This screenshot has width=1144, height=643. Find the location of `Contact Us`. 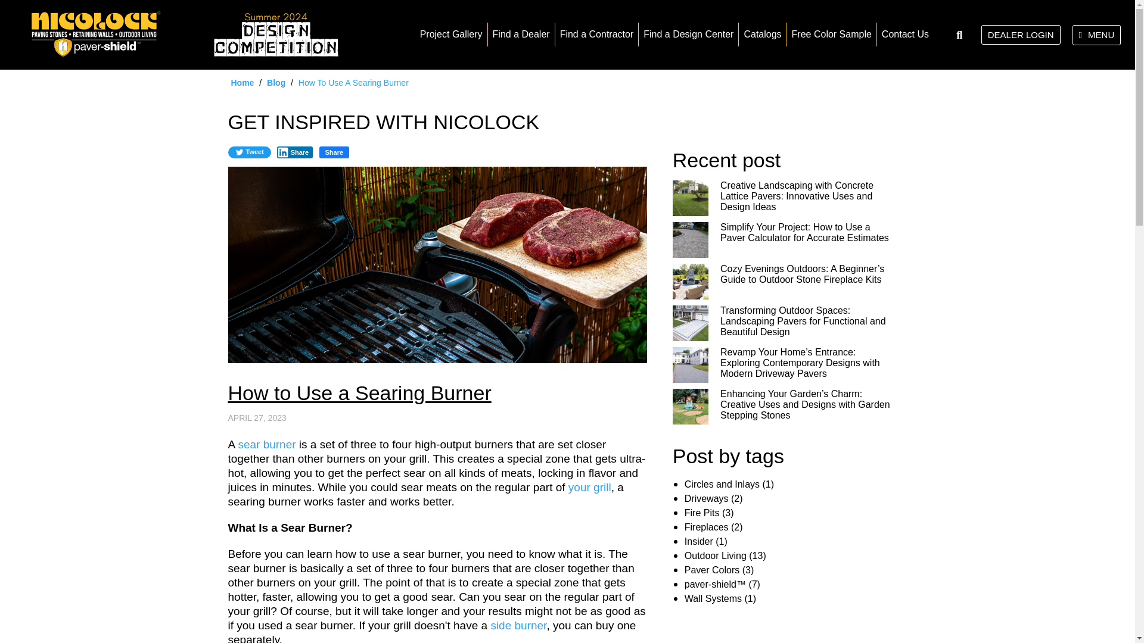

Contact Us is located at coordinates (906, 35).